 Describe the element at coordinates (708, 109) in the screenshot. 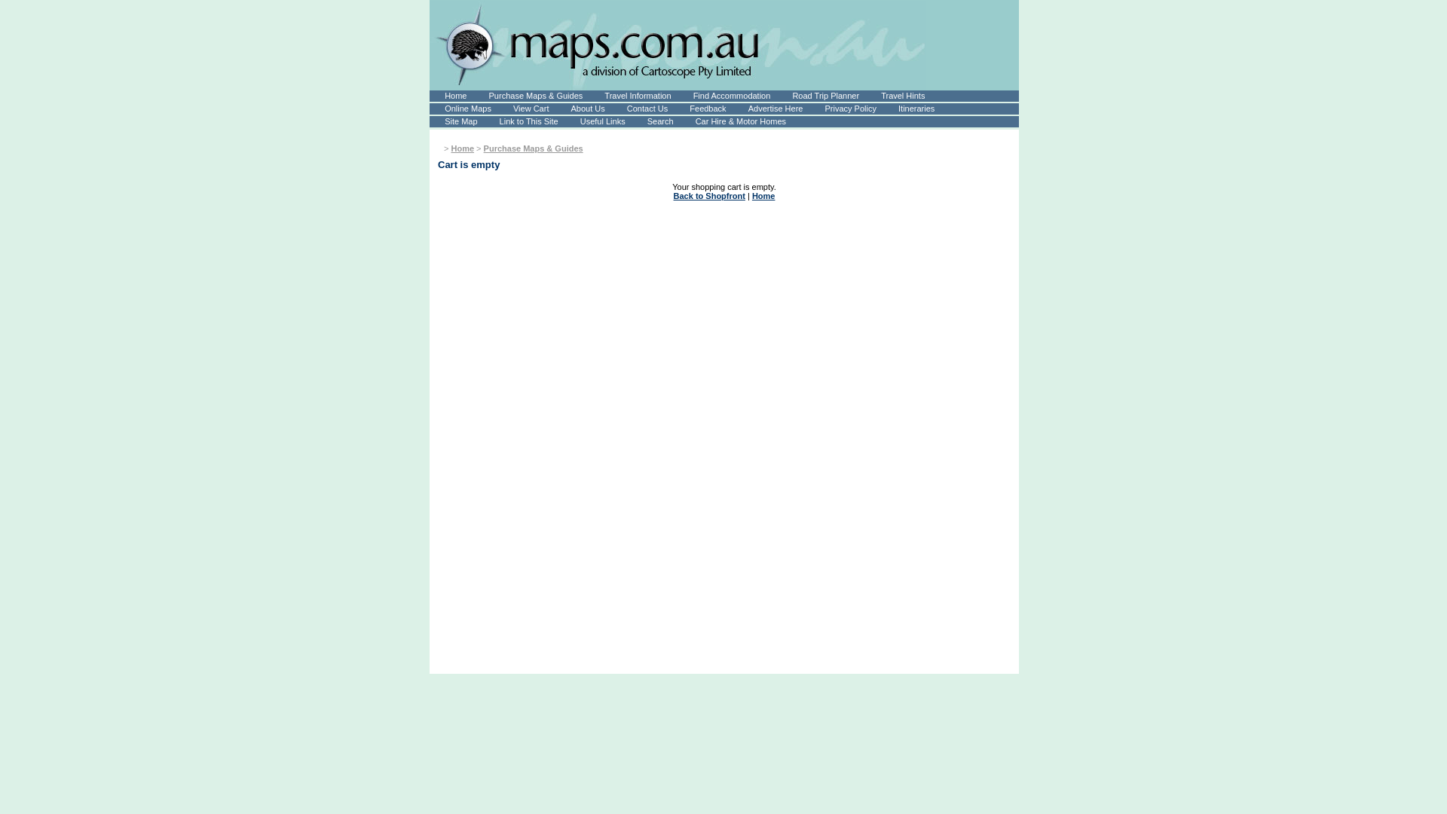

I see `Feedback` at that location.